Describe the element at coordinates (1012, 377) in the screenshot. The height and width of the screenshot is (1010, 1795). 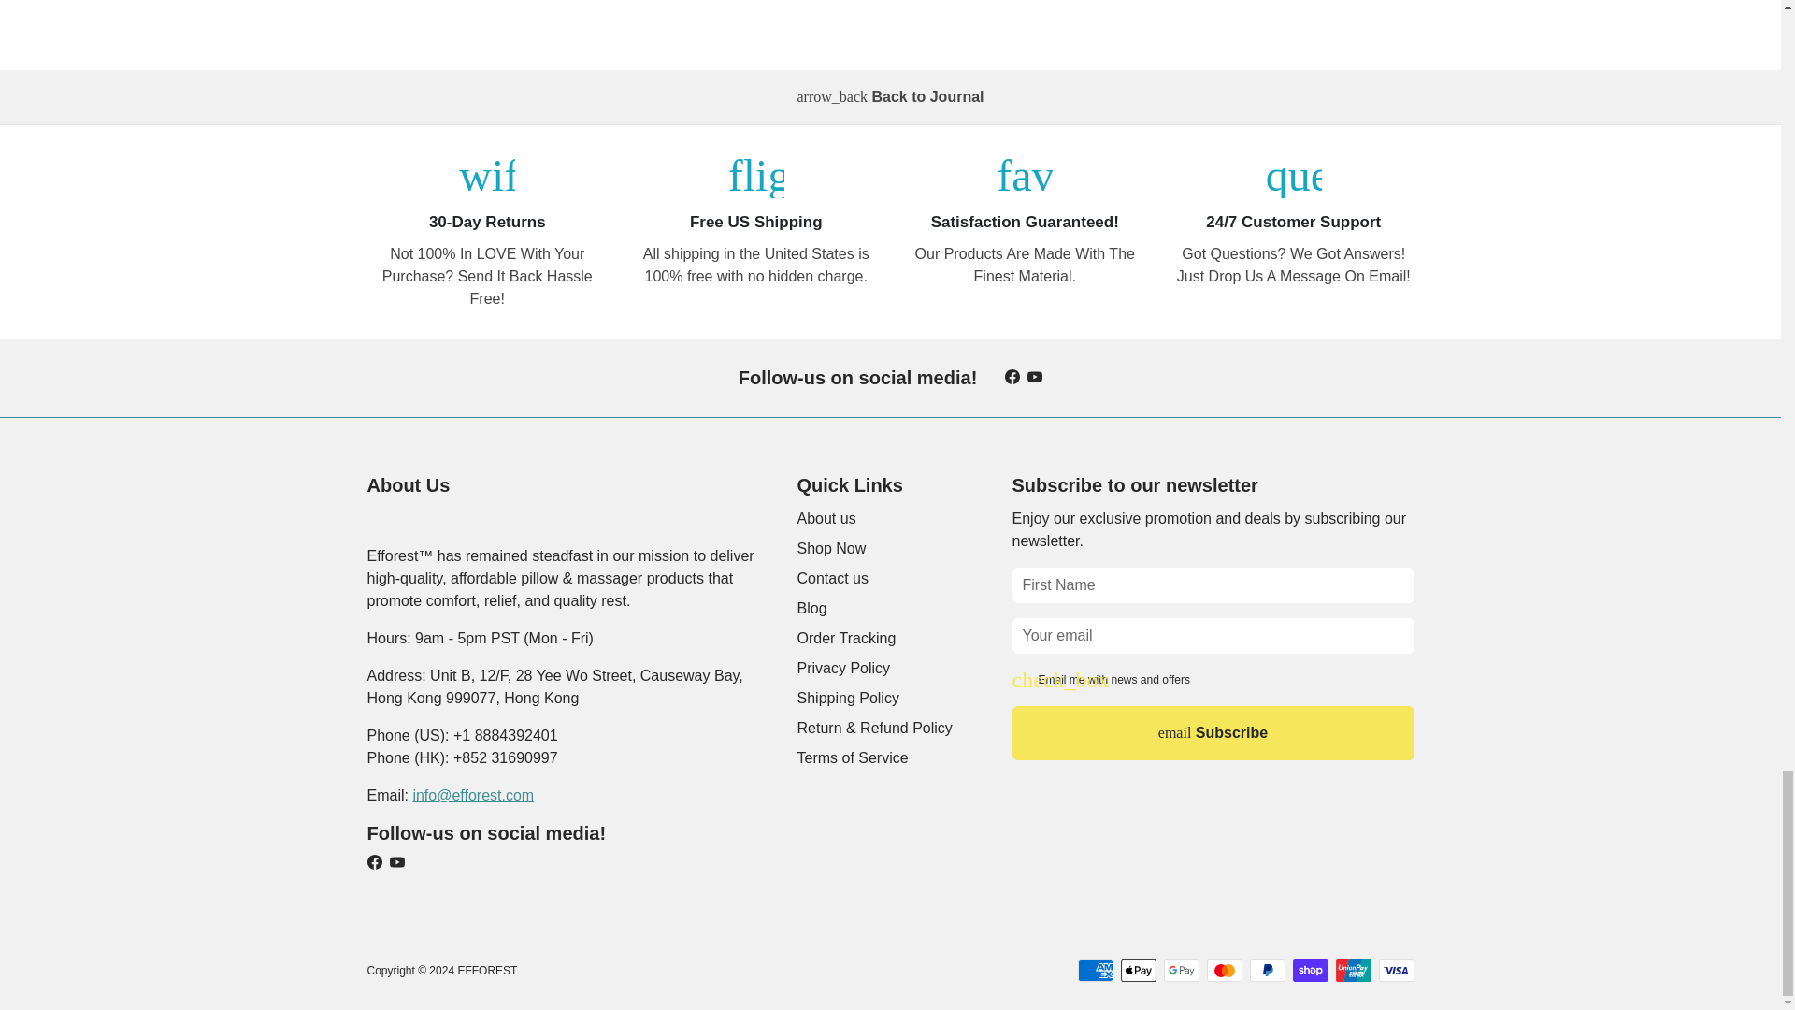
I see `EFFOREST on Facebook` at that location.